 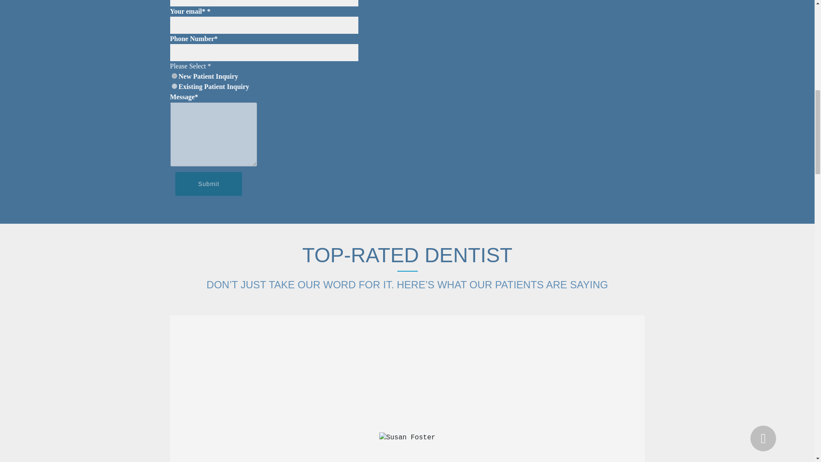 I want to click on New Patient Inquiry, so click(x=174, y=75).